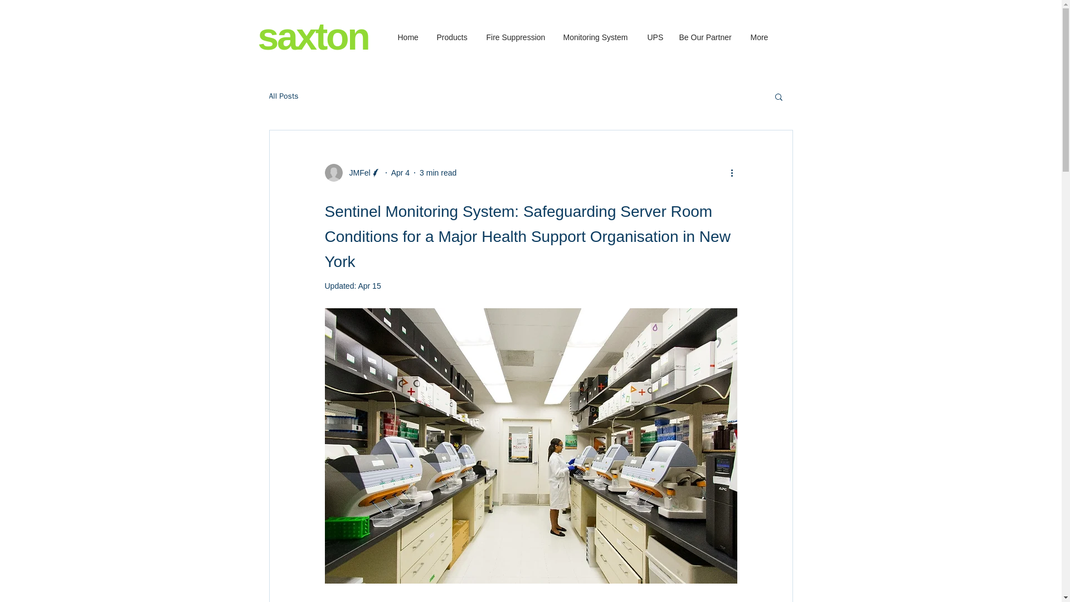 Image resolution: width=1070 pixels, height=602 pixels. I want to click on Apr 15, so click(369, 285).